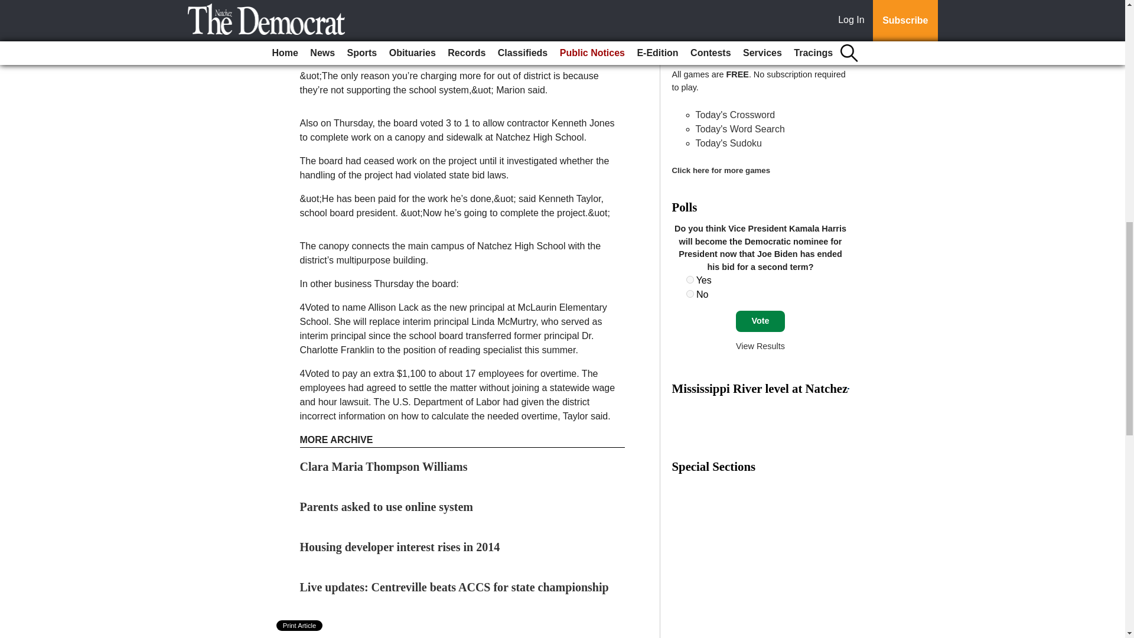 The width and height of the screenshot is (1134, 638). Describe the element at coordinates (455, 587) in the screenshot. I see `Live updates: Centreville beats ACCS for state championship` at that location.